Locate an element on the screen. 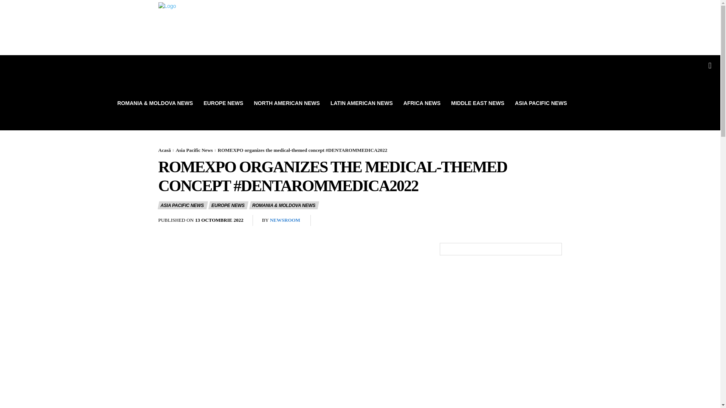 The height and width of the screenshot is (408, 726). NEWSROOM is located at coordinates (285, 220).